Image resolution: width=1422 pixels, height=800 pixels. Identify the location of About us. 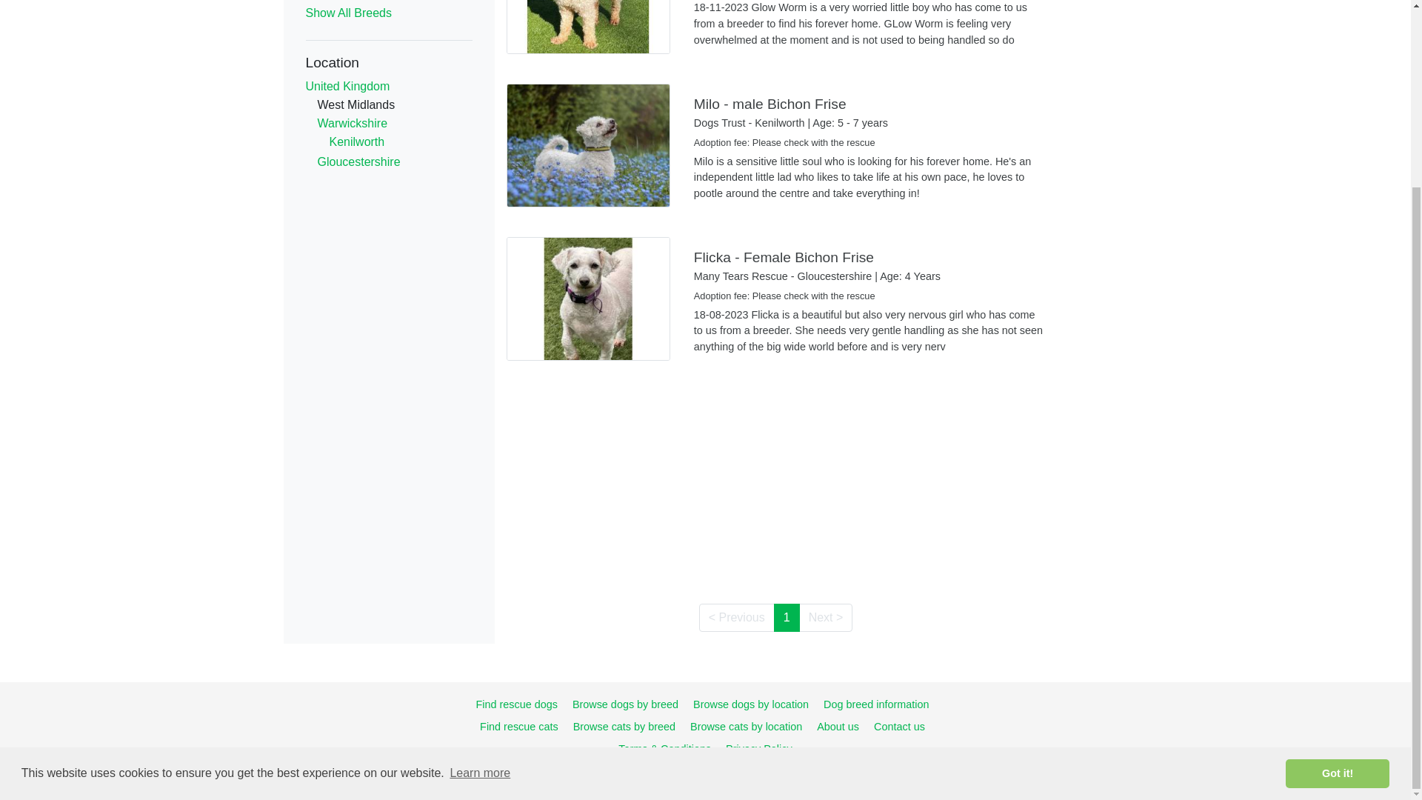
(837, 727).